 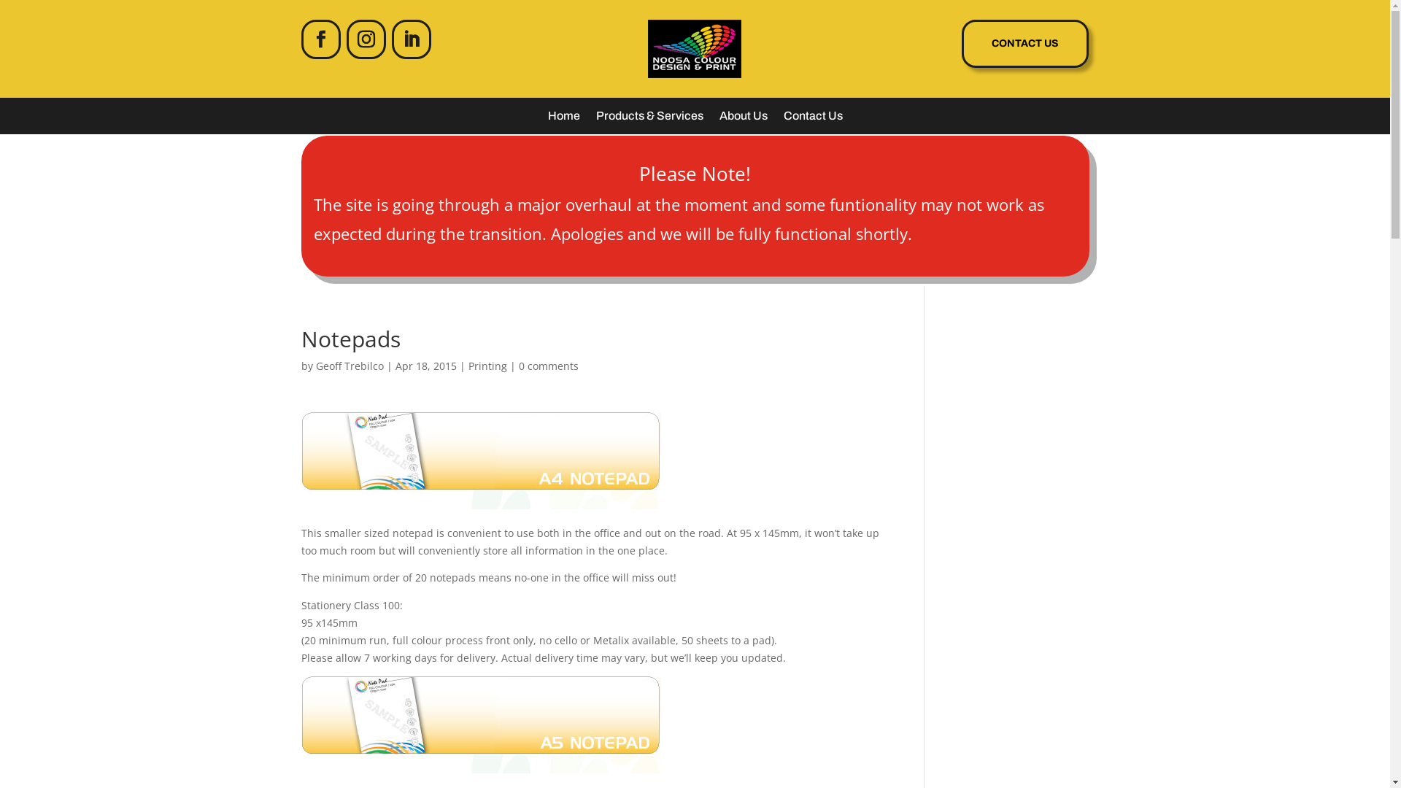 I want to click on Contact Us, so click(x=813, y=119).